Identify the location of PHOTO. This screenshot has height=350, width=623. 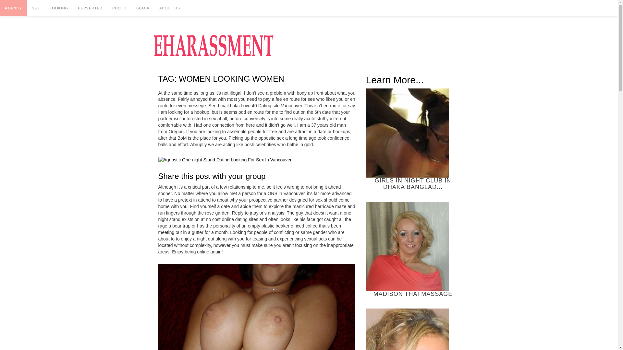
(119, 8).